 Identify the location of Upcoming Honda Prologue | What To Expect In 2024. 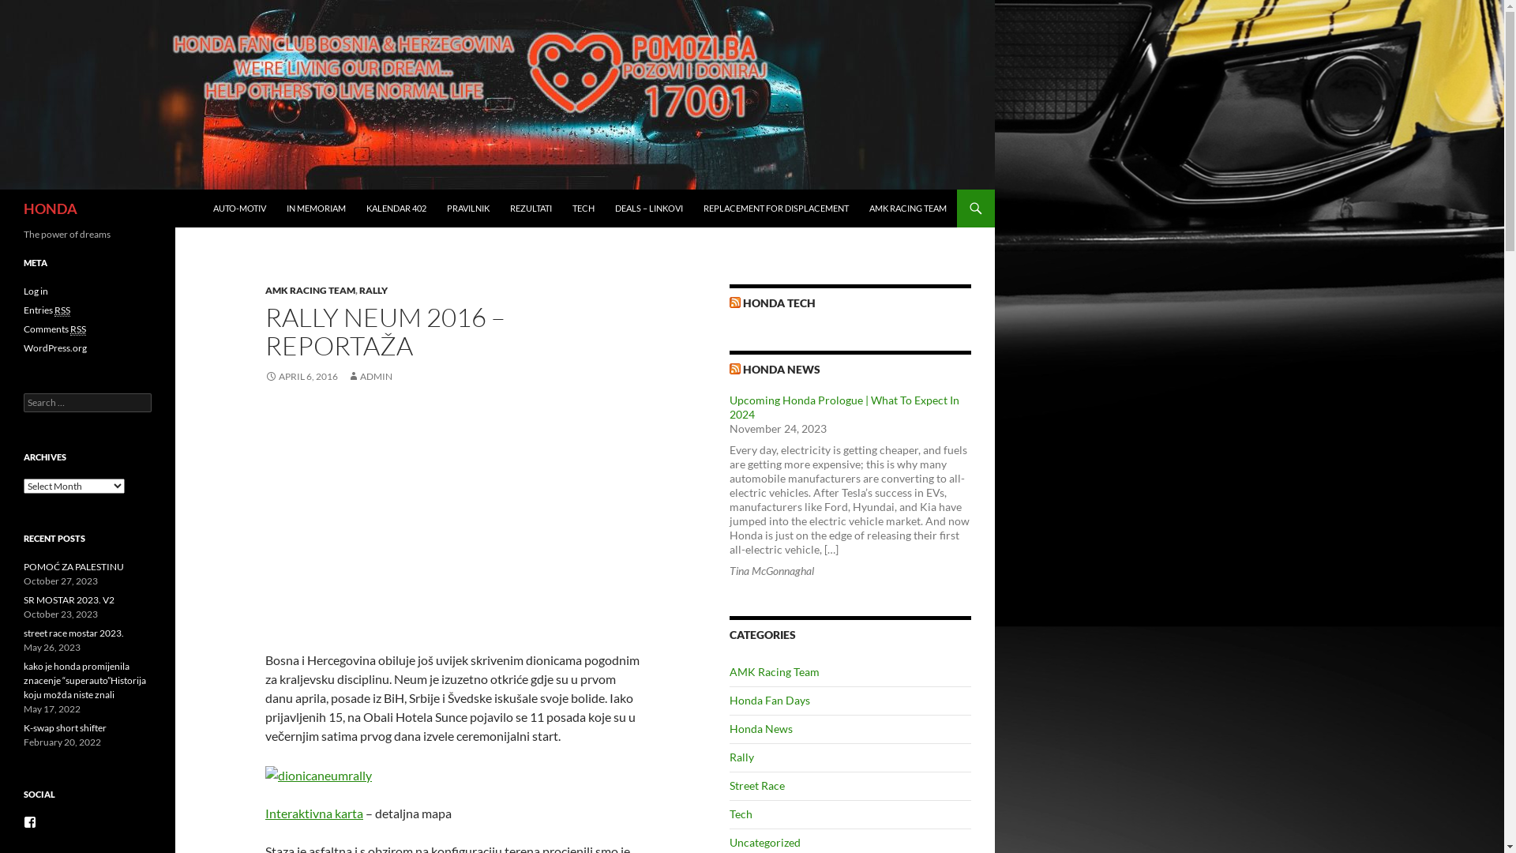
(845, 408).